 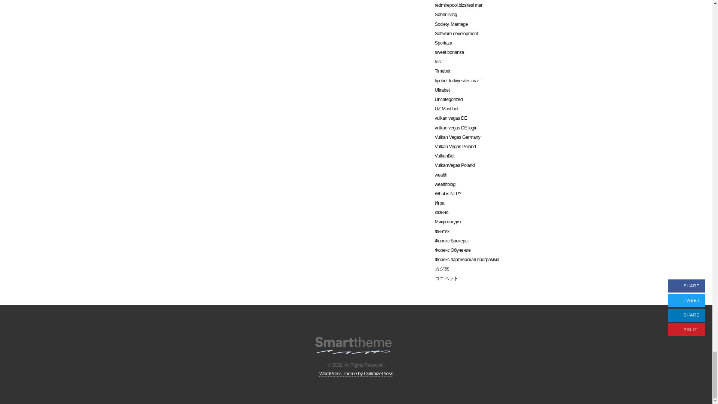 I want to click on Cursos, so click(x=353, y=343).